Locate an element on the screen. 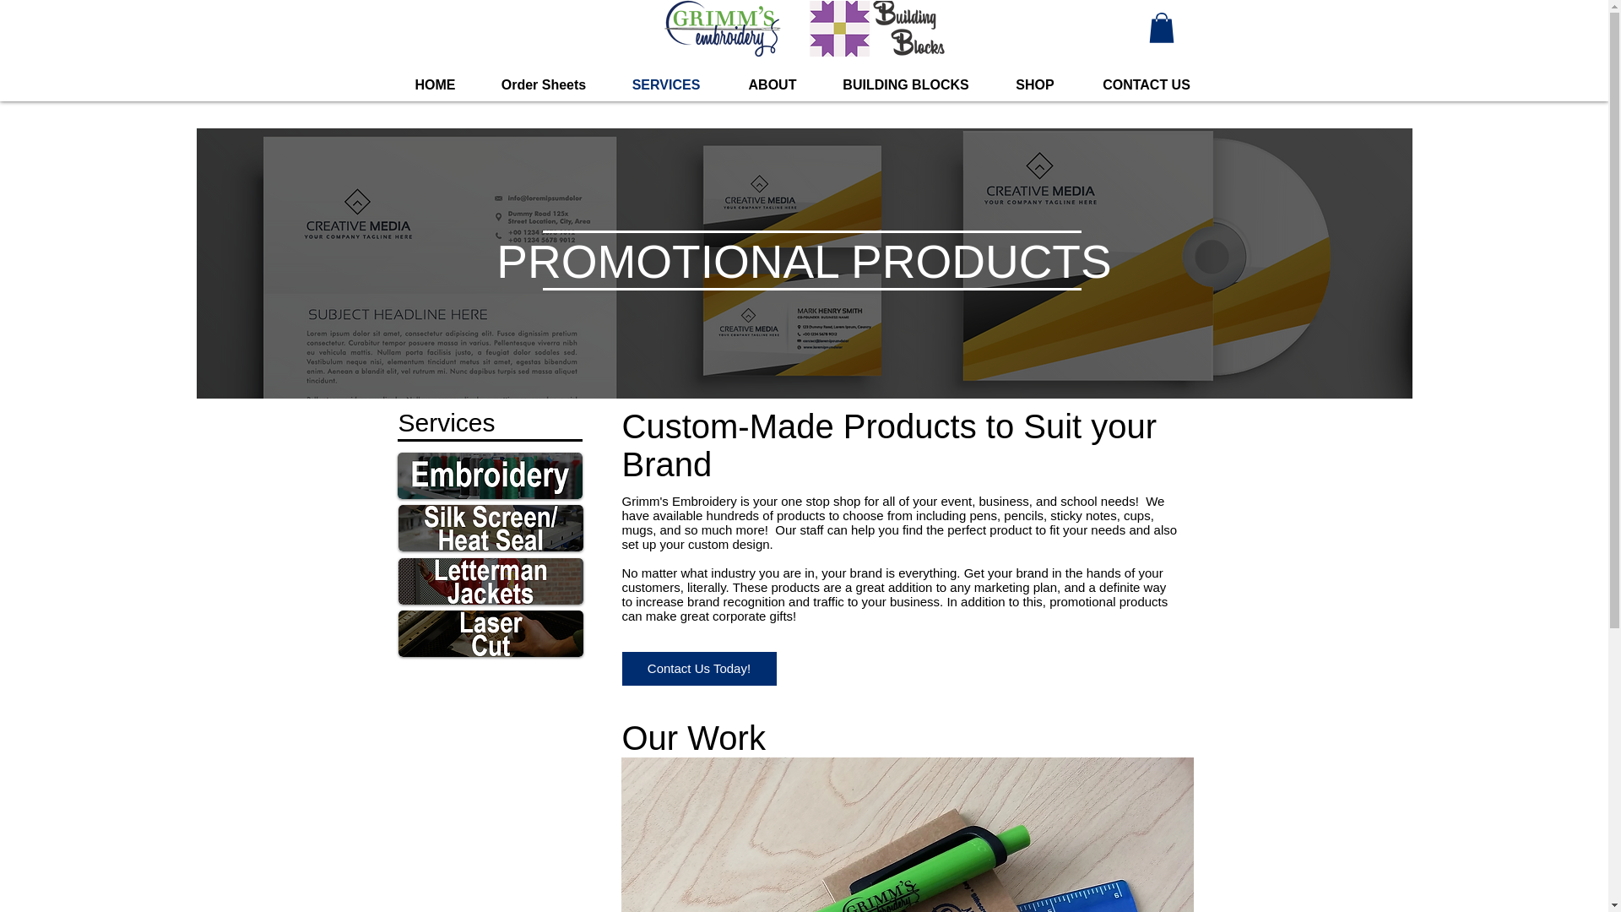  BUILDING BLOCKS is located at coordinates (906, 84).